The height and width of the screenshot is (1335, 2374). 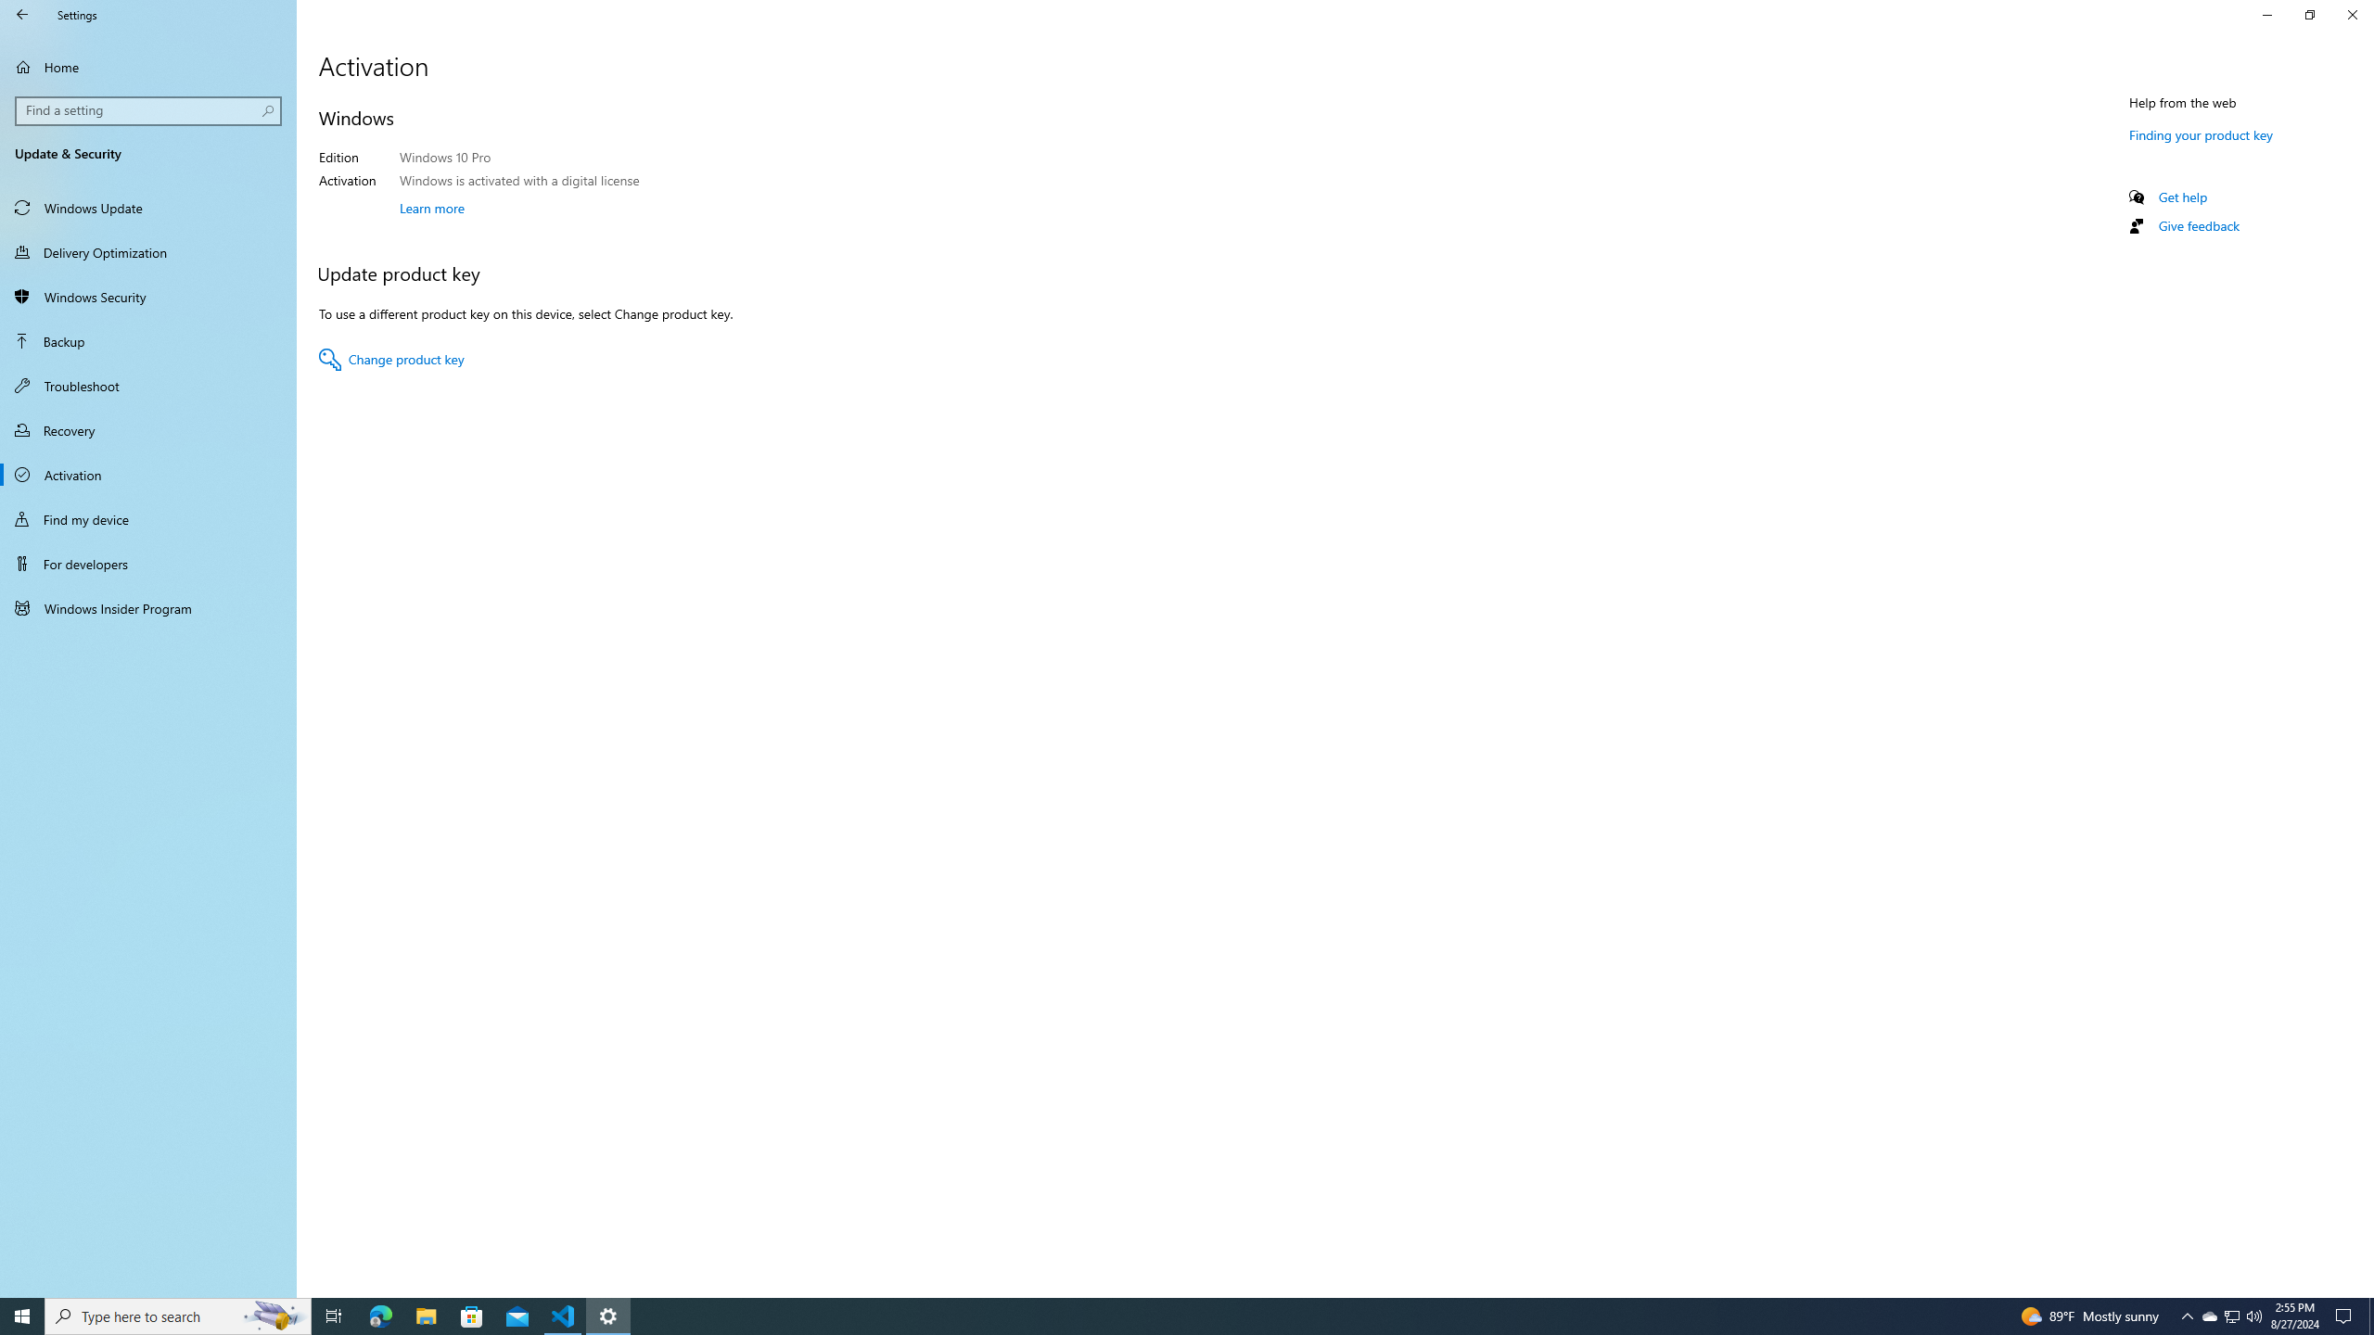 What do you see at coordinates (608, 1316) in the screenshot?
I see `Settings - 1 running window` at bounding box center [608, 1316].